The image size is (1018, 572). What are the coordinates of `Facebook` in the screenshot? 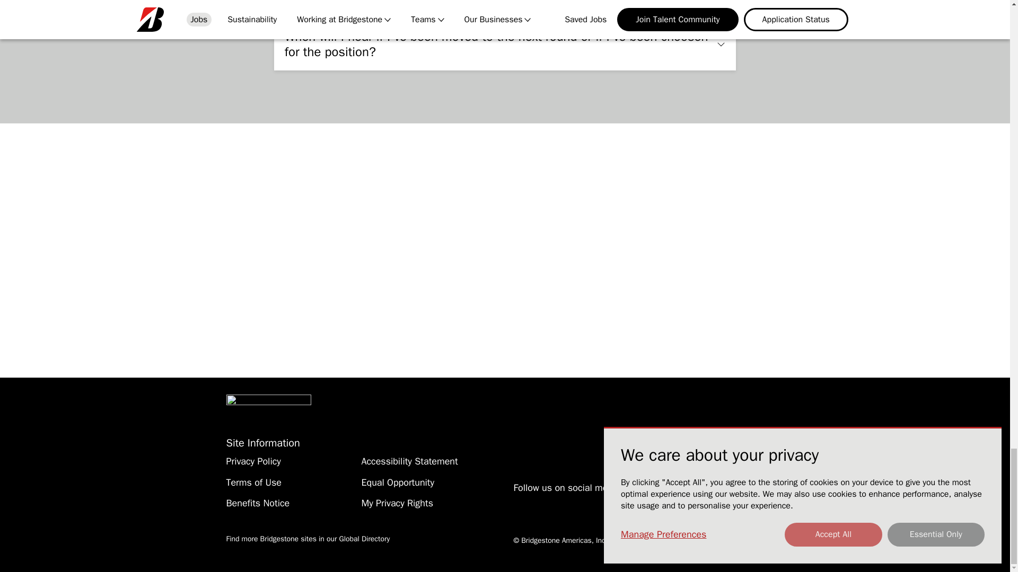 It's located at (519, 504).